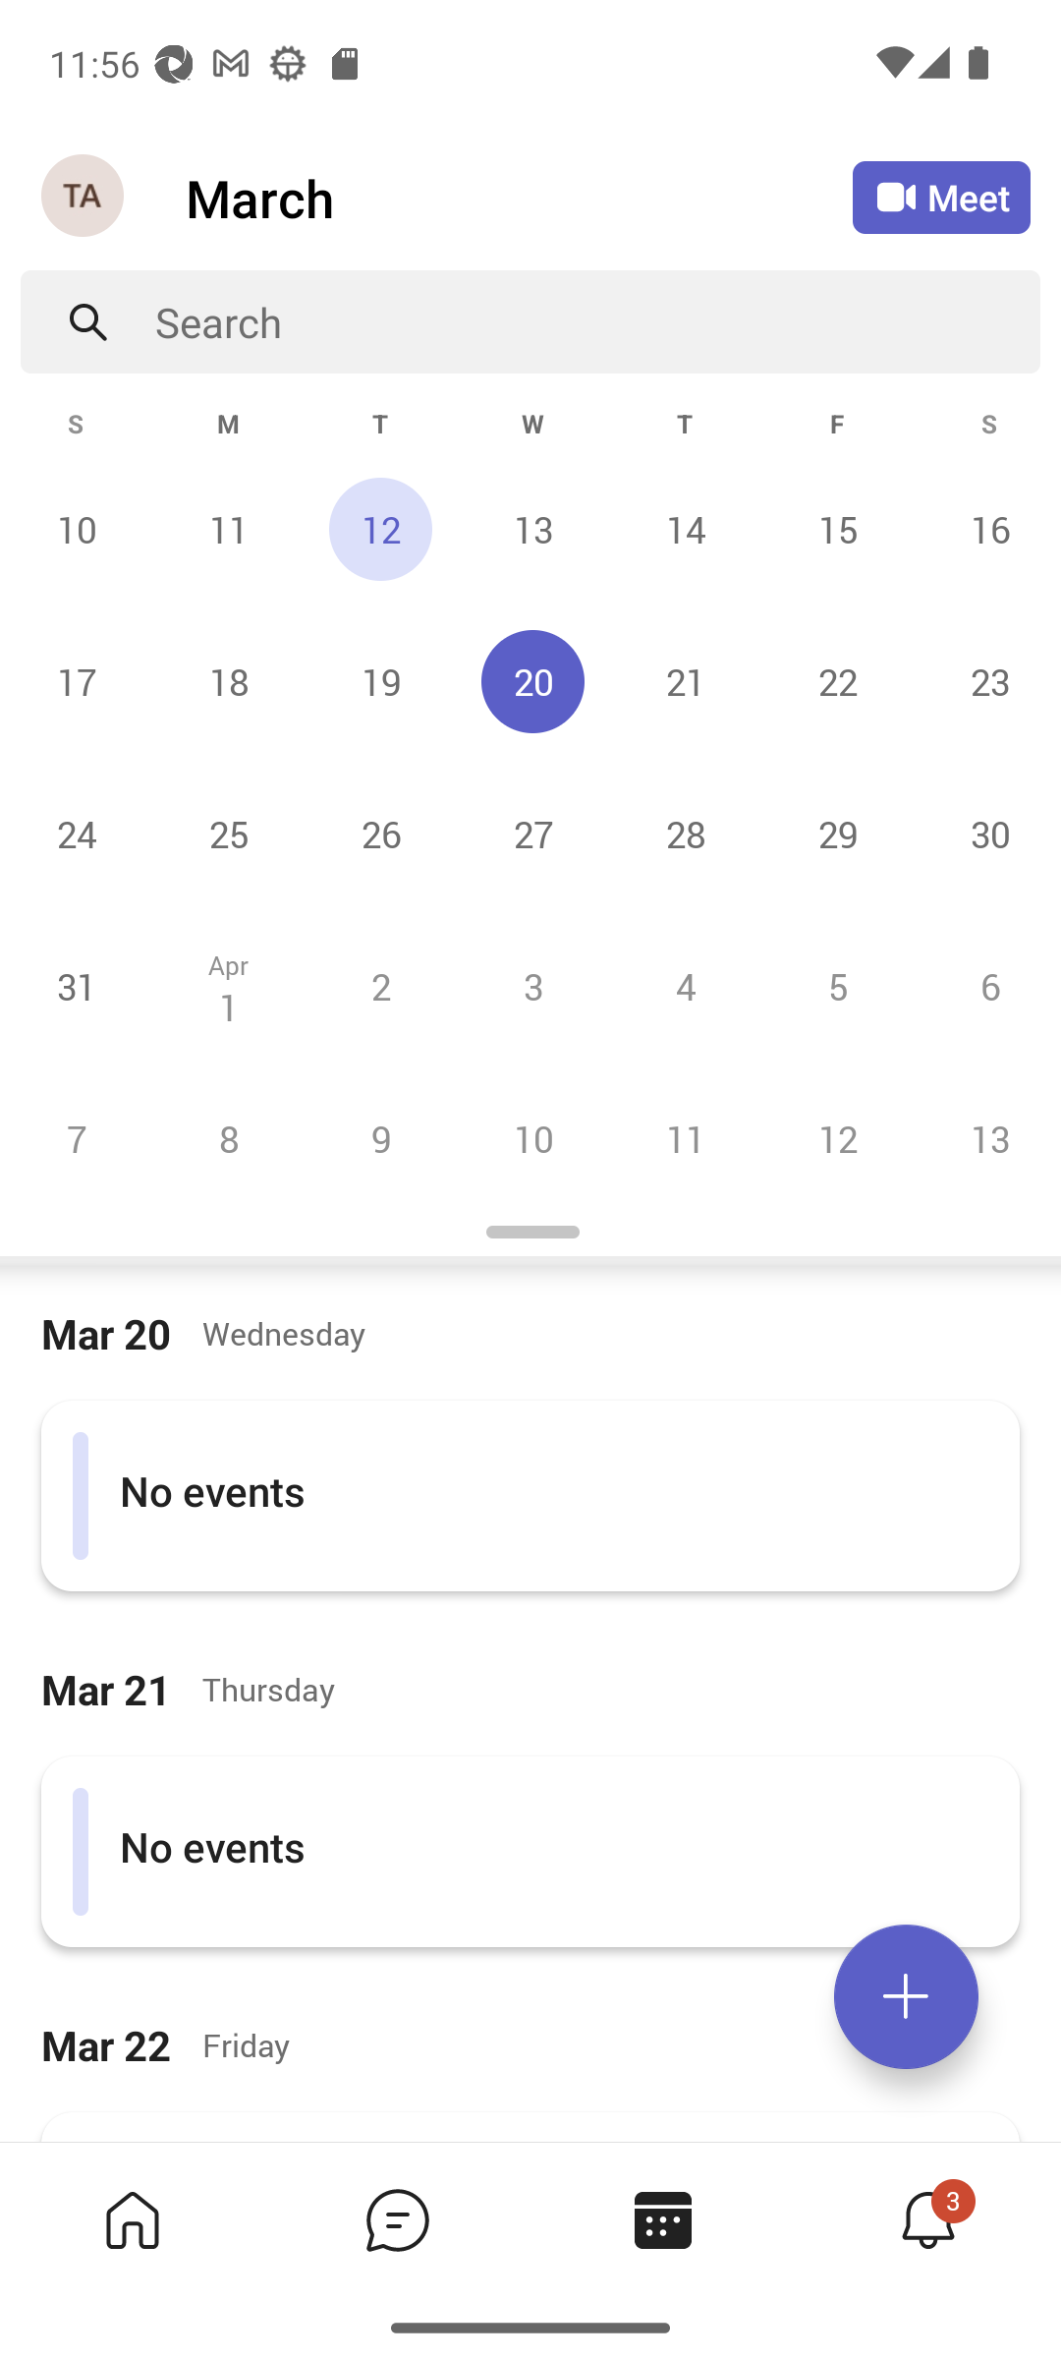 This screenshot has height=2359, width=1061. What do you see at coordinates (685, 1138) in the screenshot?
I see `Thursday, April 11 11` at bounding box center [685, 1138].